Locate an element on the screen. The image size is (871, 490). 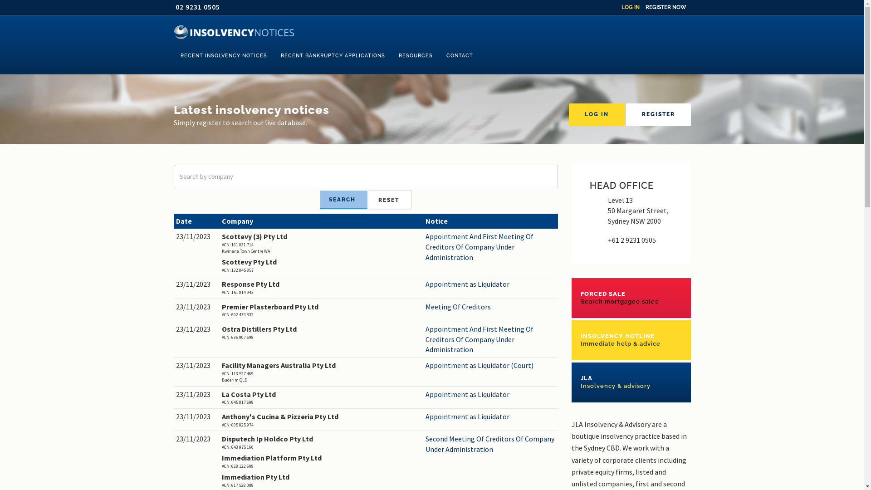
RECENT INSOLVENCY NOTICES is located at coordinates (223, 56).